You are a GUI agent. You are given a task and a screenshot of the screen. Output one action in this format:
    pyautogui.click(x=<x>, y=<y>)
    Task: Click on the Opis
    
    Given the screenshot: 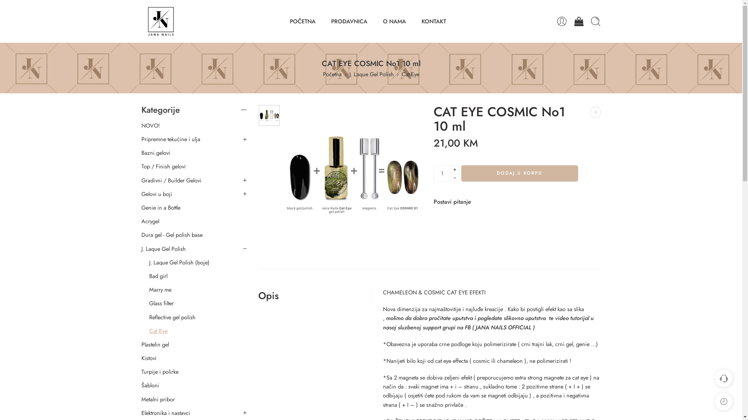 What is the action you would take?
    pyautogui.click(x=268, y=296)
    